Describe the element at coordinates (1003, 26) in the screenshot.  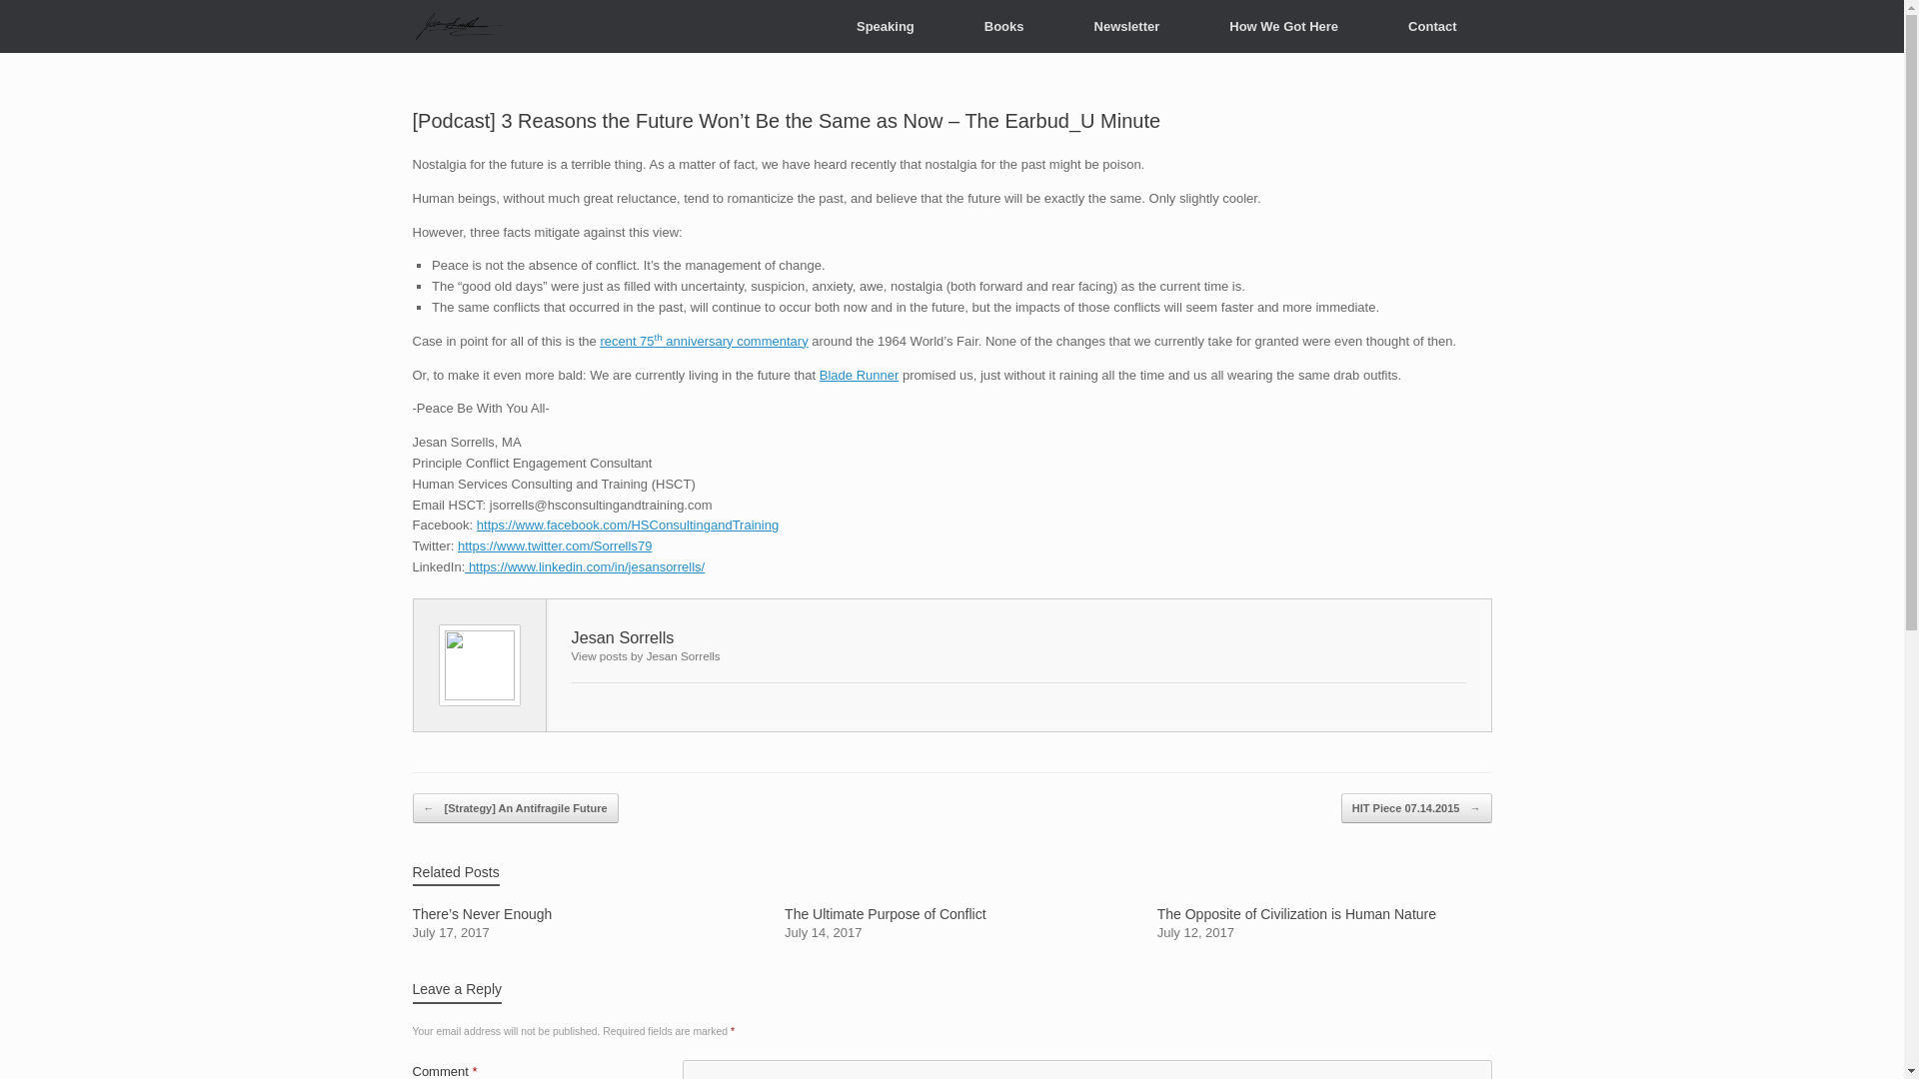
I see `Books` at that location.